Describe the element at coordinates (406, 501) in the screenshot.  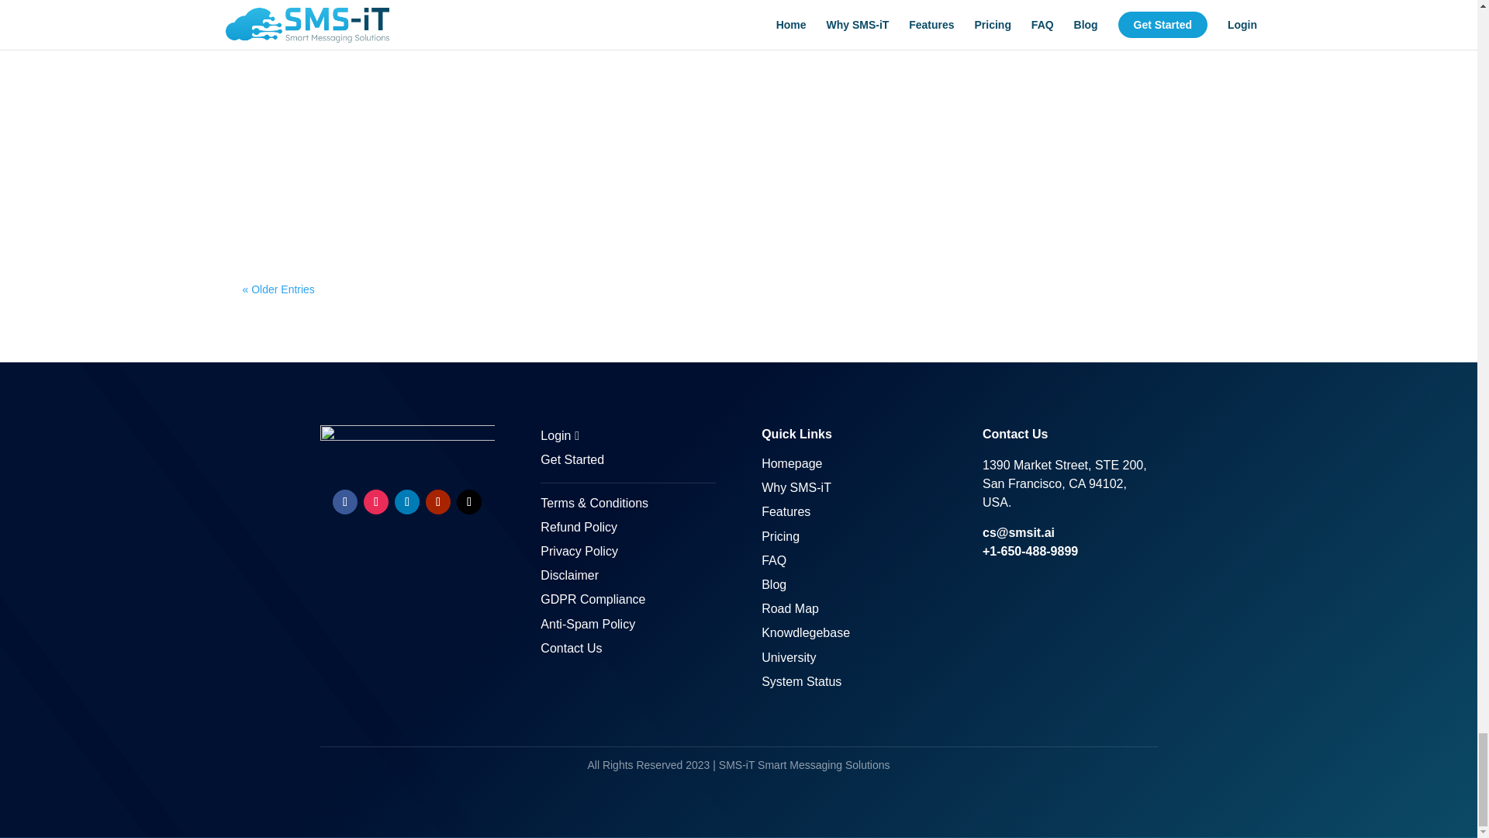
I see `Follow on LinkedIn` at that location.